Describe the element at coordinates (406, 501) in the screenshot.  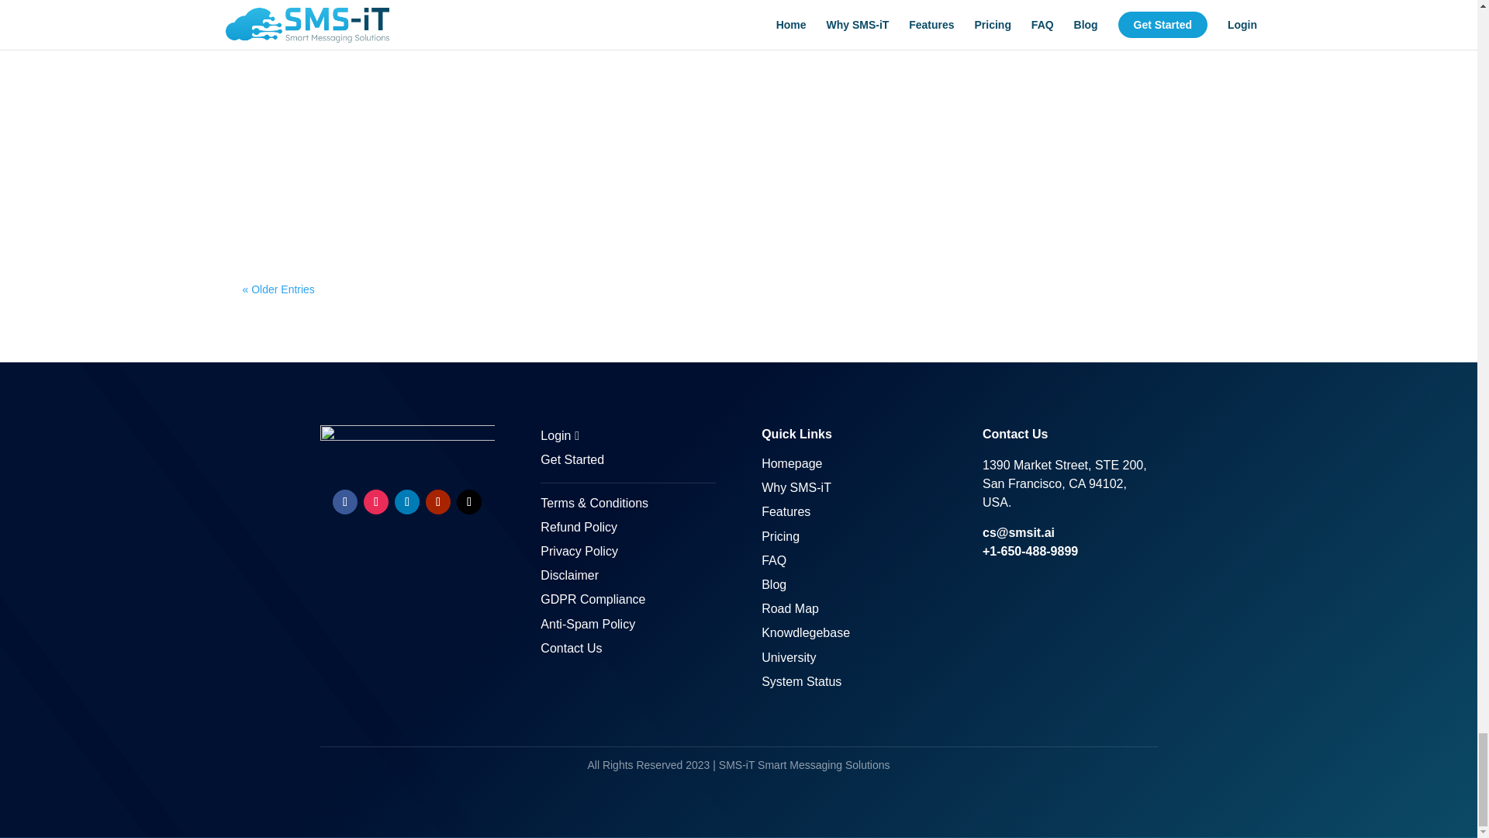
I see `Follow on LinkedIn` at that location.